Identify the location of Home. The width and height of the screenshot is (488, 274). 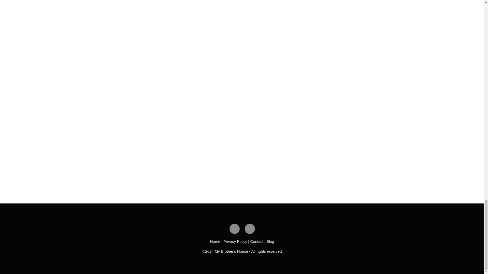
(215, 241).